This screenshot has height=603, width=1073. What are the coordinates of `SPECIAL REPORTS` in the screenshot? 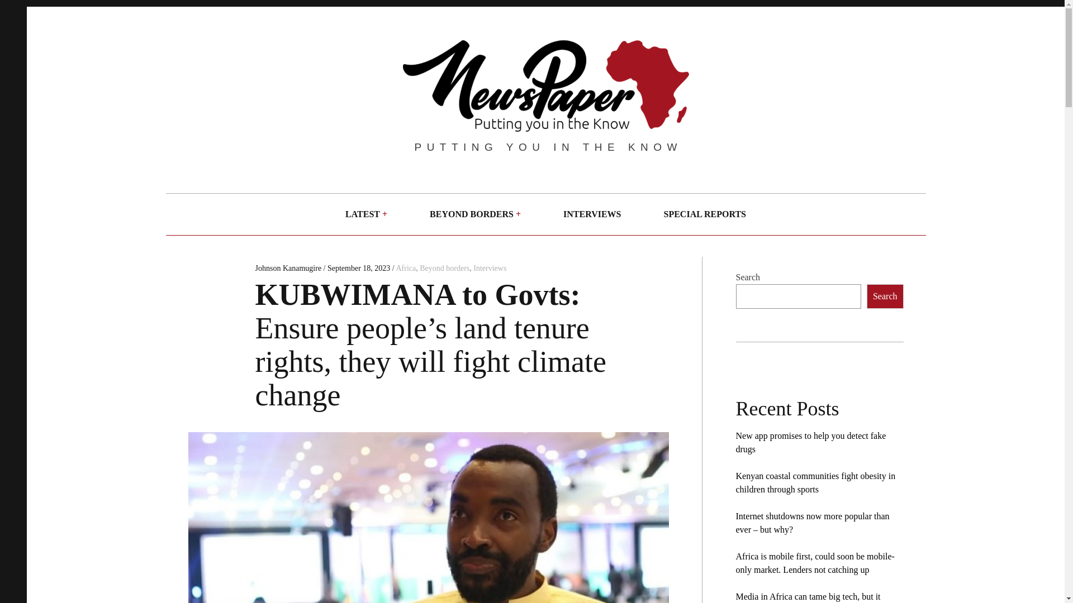 It's located at (705, 214).